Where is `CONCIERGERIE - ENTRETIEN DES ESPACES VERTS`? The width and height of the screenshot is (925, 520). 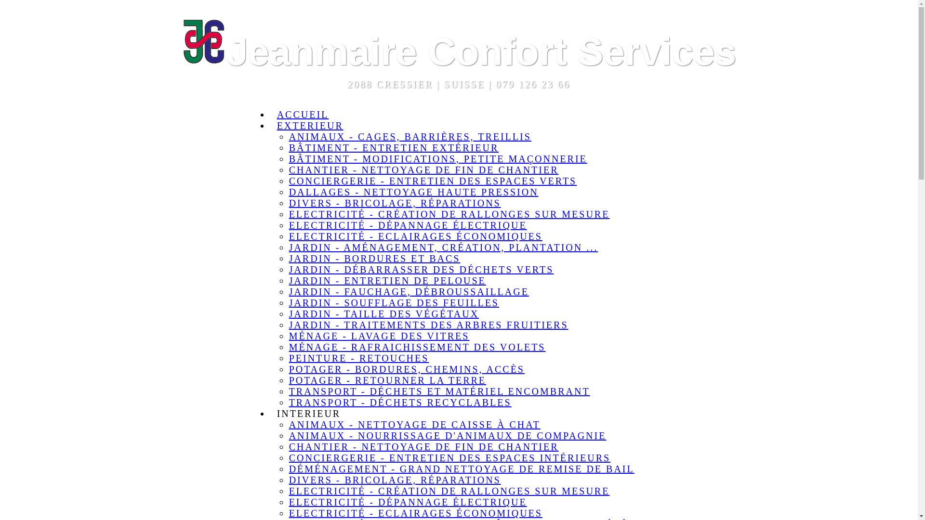
CONCIERGERIE - ENTRETIEN DES ESPACES VERTS is located at coordinates (433, 181).